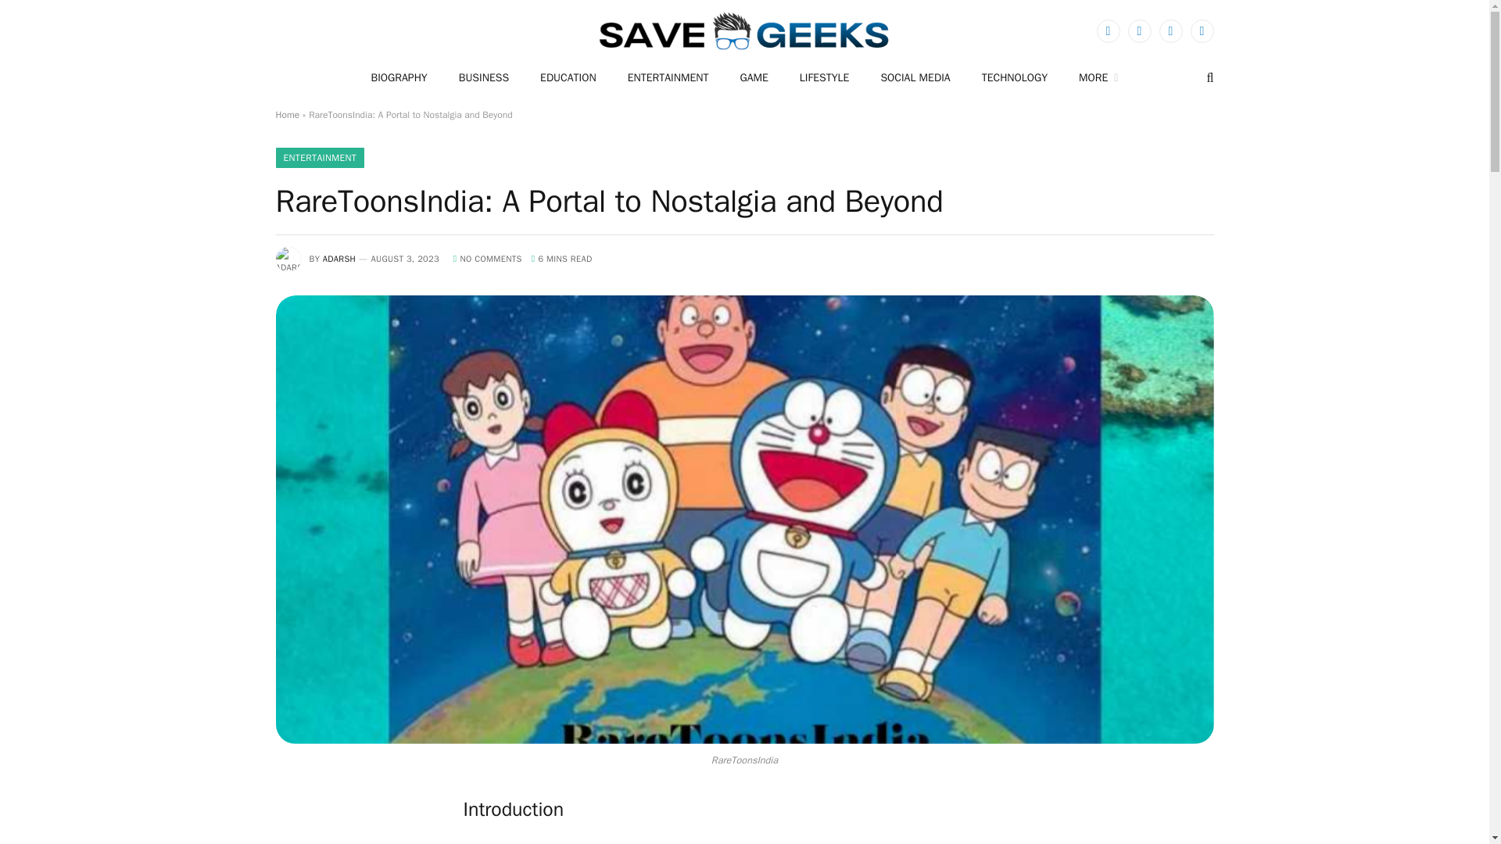 This screenshot has width=1501, height=844. Describe the element at coordinates (1098, 77) in the screenshot. I see `MORE` at that location.